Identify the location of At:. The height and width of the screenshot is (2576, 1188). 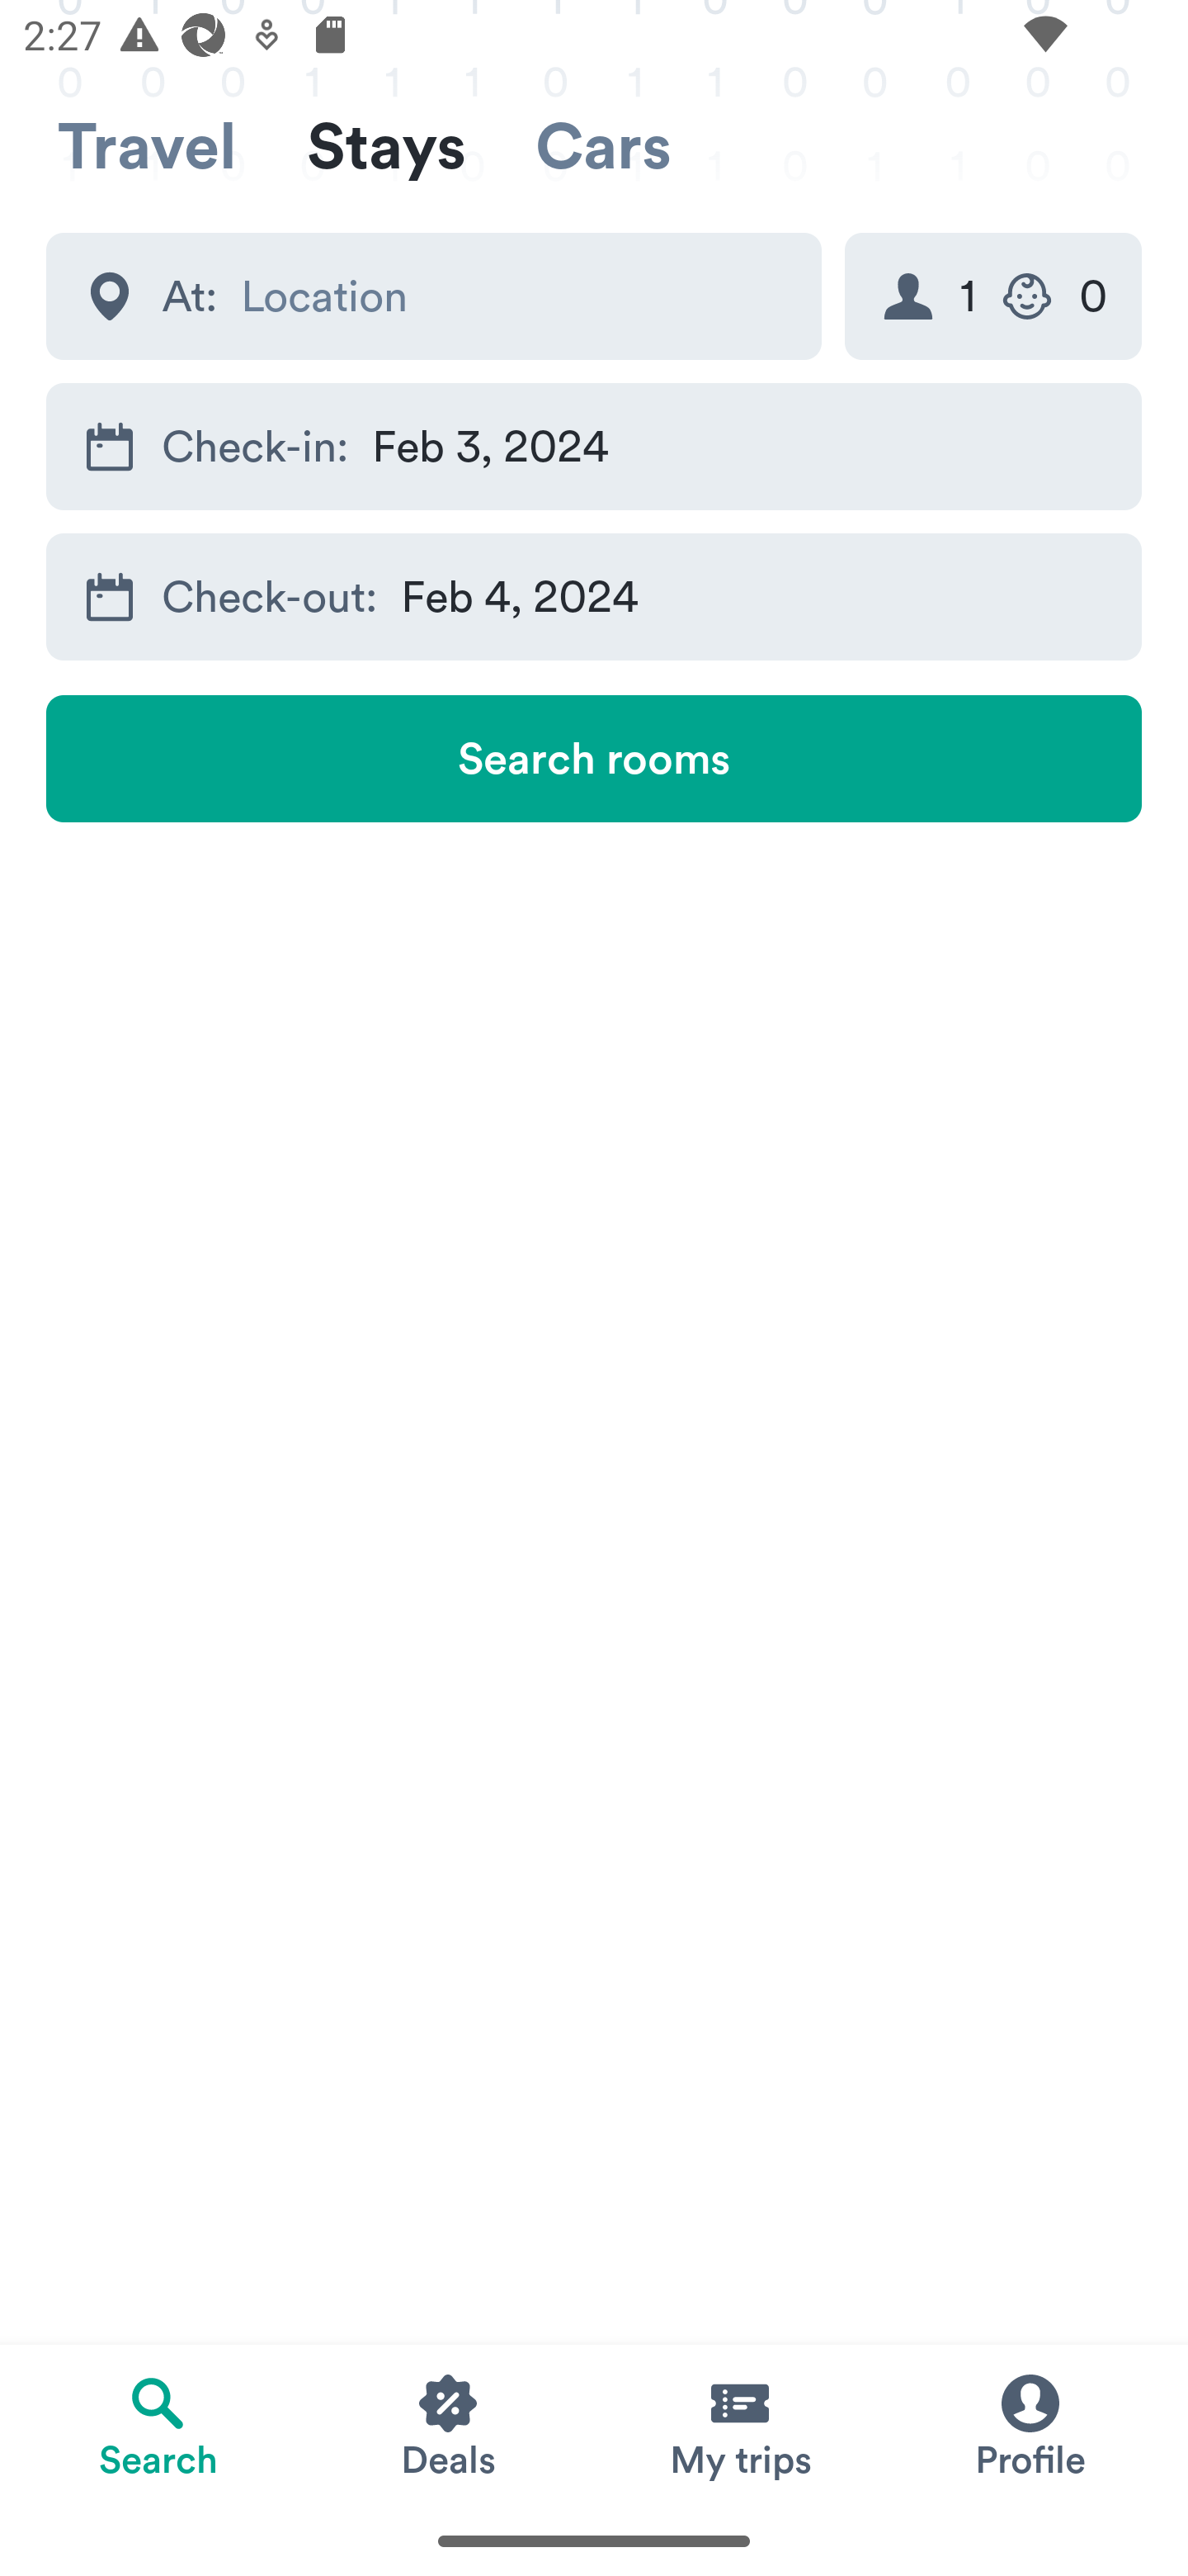
(434, 296).